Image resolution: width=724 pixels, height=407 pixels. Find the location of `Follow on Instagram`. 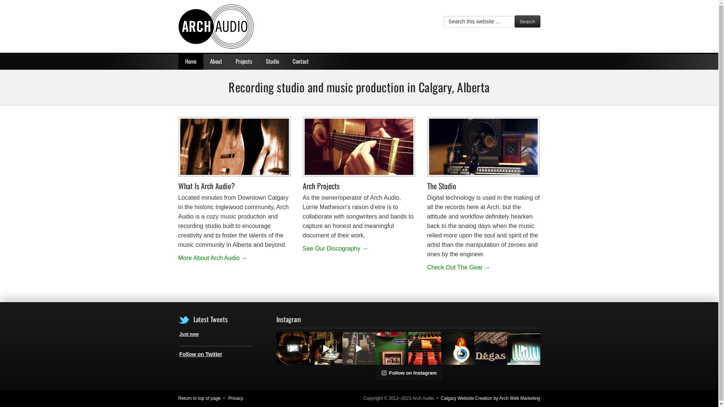

Follow on Instagram is located at coordinates (410, 373).